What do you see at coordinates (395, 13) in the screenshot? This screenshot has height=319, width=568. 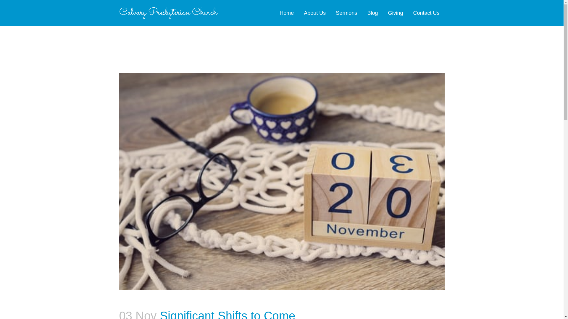 I see `Giving` at bounding box center [395, 13].